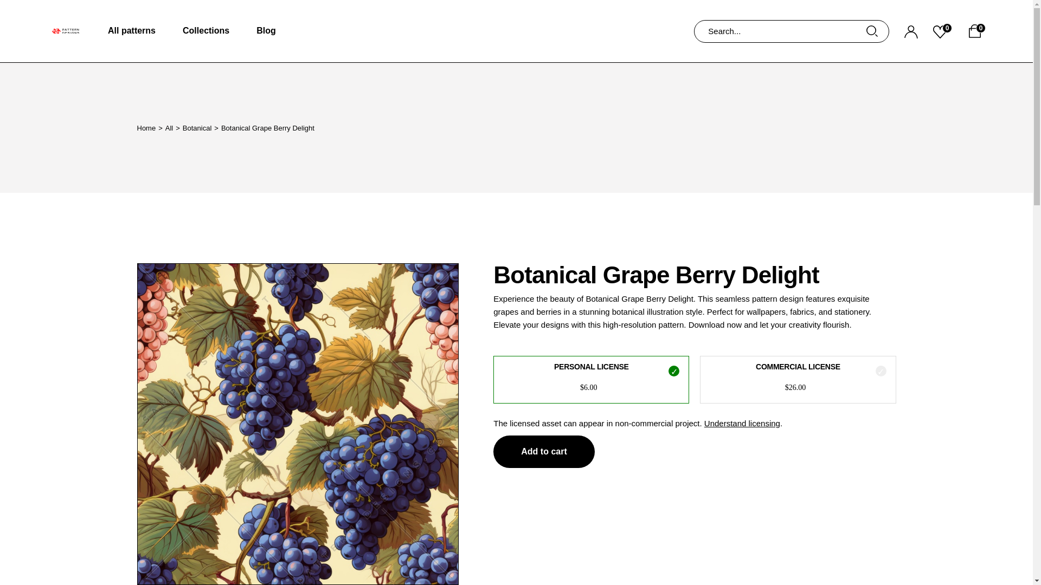 This screenshot has width=1041, height=585. I want to click on Understand licensing, so click(742, 423).